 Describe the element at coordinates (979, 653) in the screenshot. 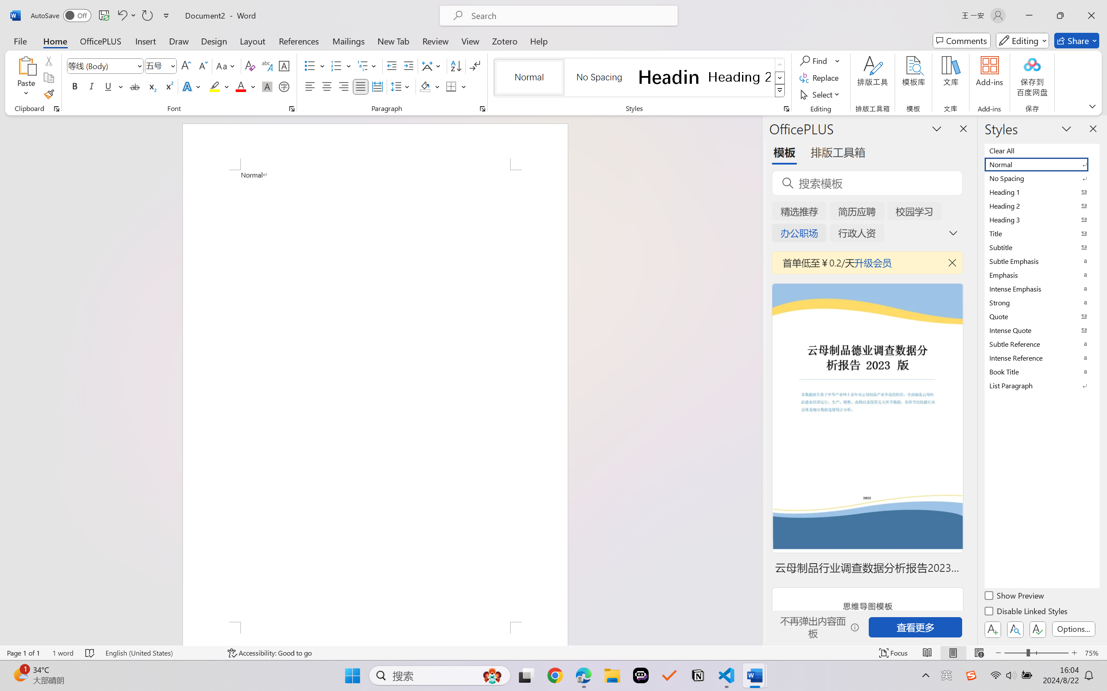

I see `Web Layout` at that location.